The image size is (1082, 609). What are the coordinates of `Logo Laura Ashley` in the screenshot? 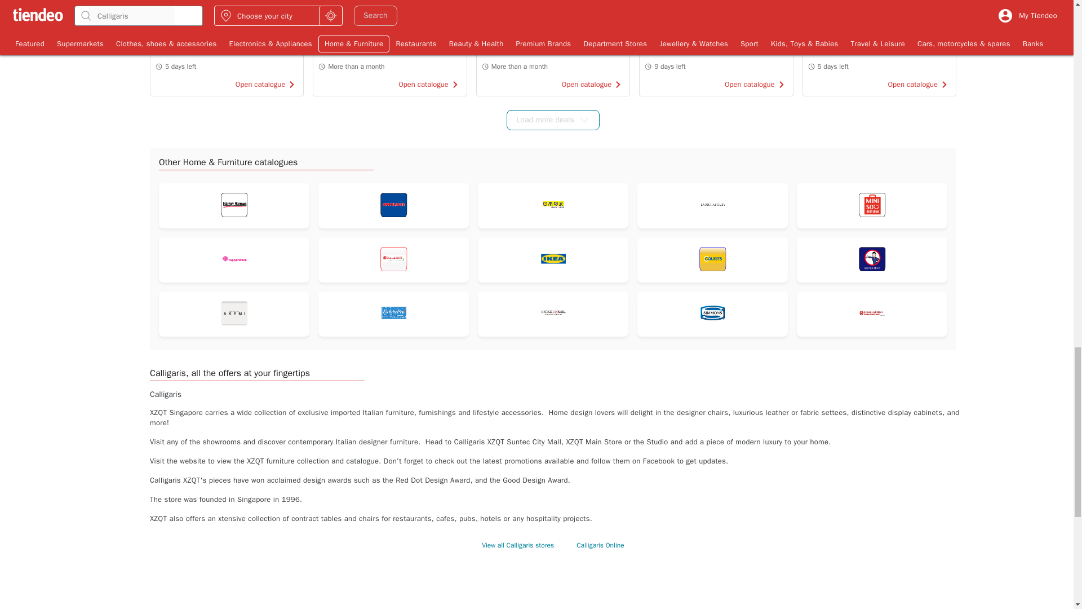 It's located at (713, 205).